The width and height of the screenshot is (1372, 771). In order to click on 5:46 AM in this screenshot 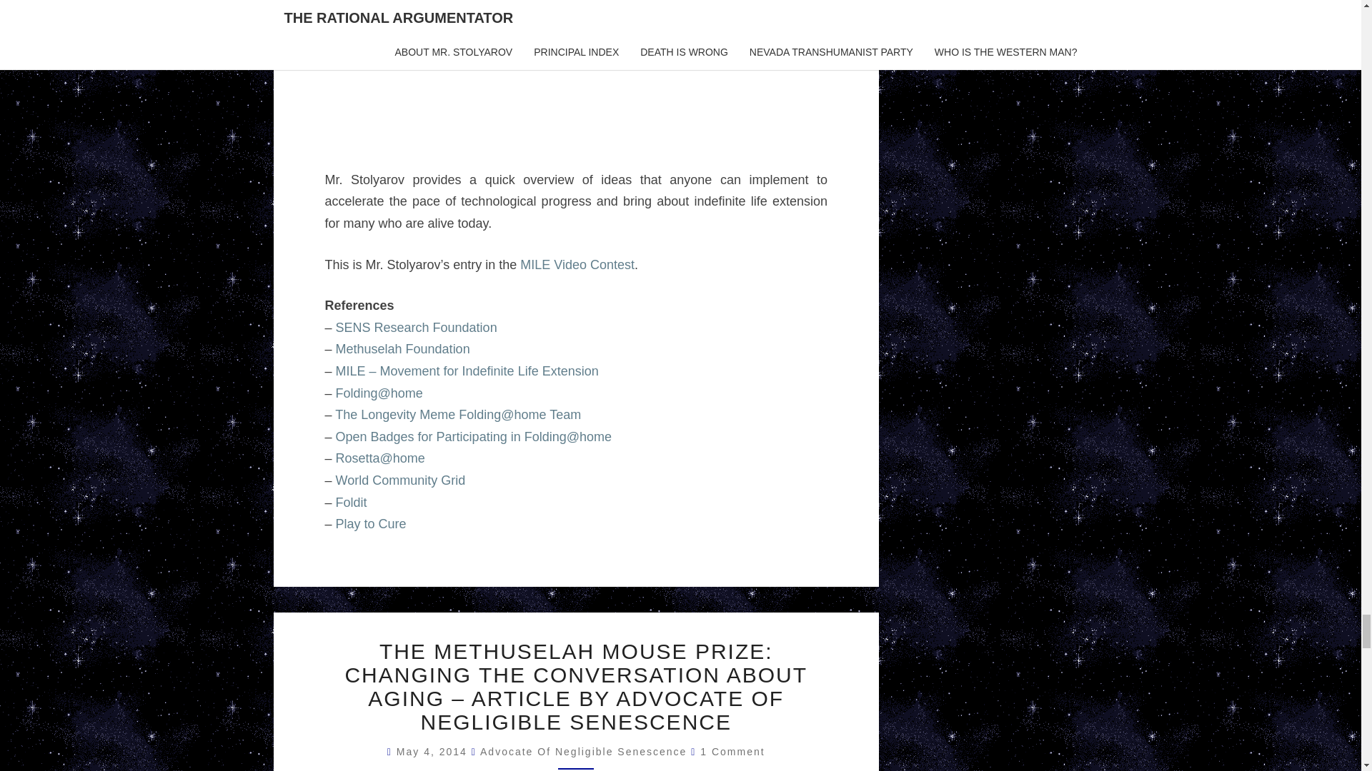, I will do `click(434, 751)`.